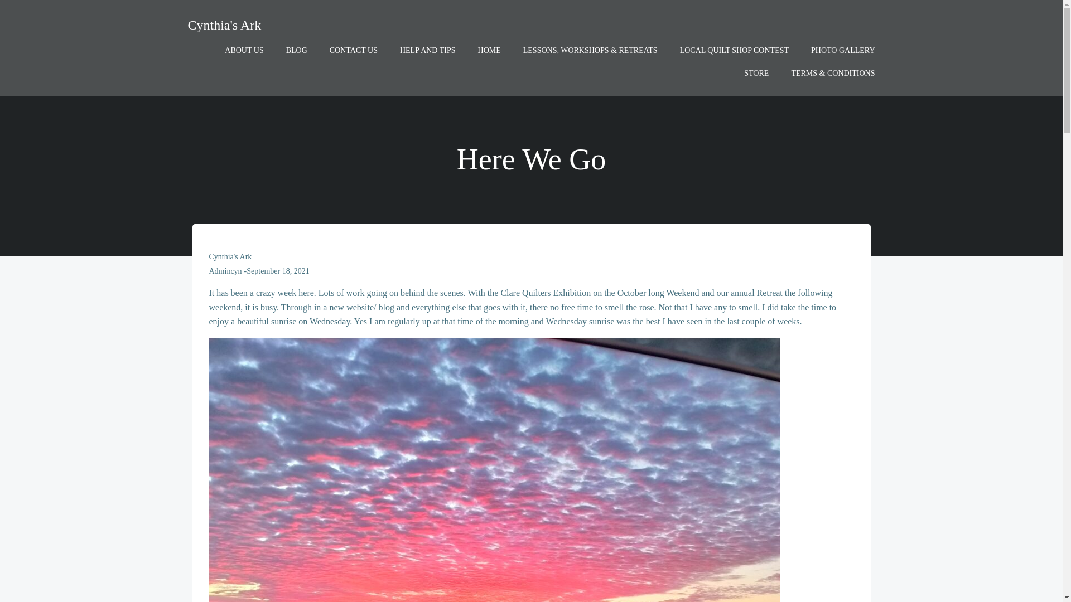 The image size is (1071, 602). Describe the element at coordinates (354, 50) in the screenshot. I see `CONTACT US` at that location.